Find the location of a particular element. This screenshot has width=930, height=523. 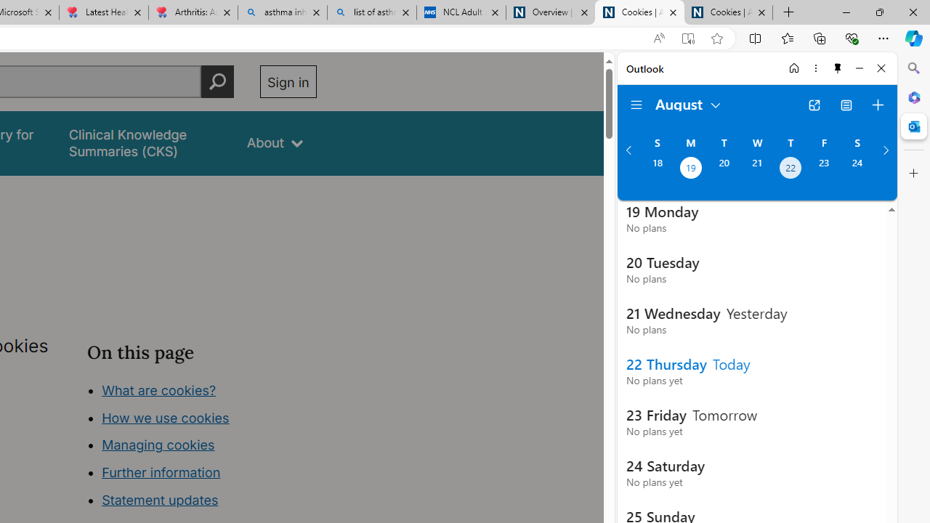

Create event is located at coordinates (878, 105).